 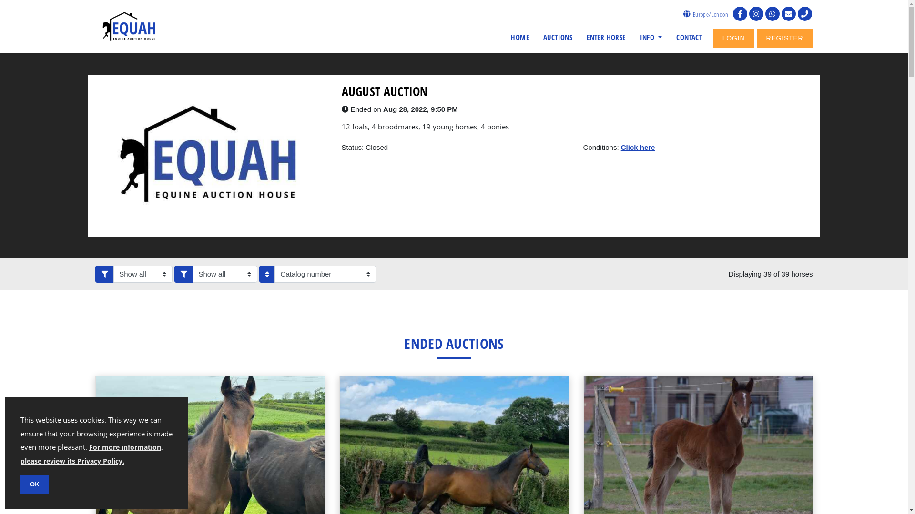 What do you see at coordinates (558, 37) in the screenshot?
I see `AUCTIONS` at bounding box center [558, 37].